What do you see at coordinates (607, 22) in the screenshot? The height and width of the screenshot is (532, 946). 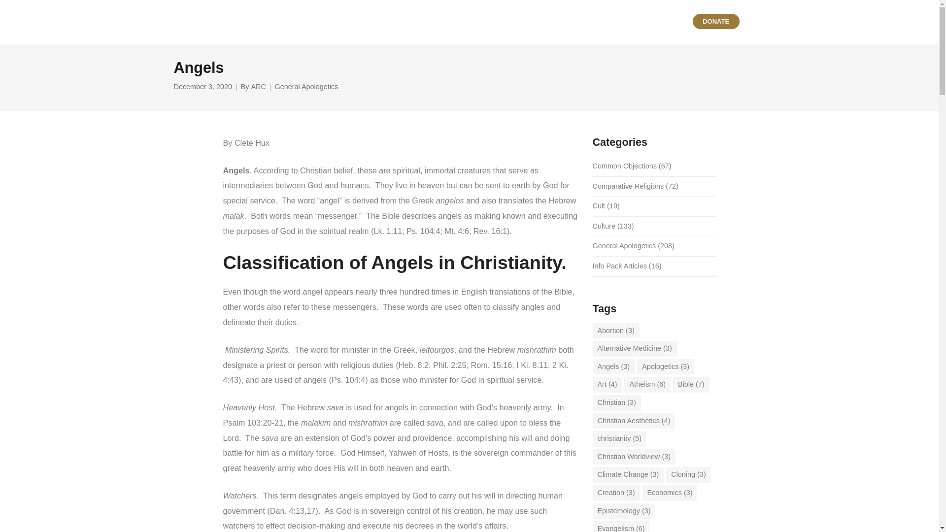 I see `ABOUT ARC` at bounding box center [607, 22].